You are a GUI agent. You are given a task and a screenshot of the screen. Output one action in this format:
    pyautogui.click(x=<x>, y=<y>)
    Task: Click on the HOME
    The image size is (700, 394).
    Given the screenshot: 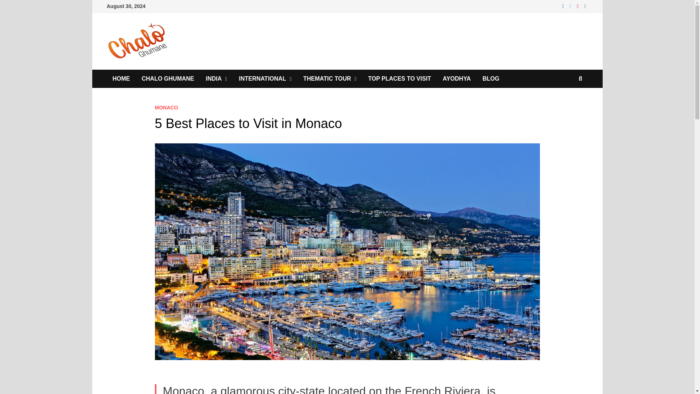 What is the action you would take?
    pyautogui.click(x=121, y=79)
    